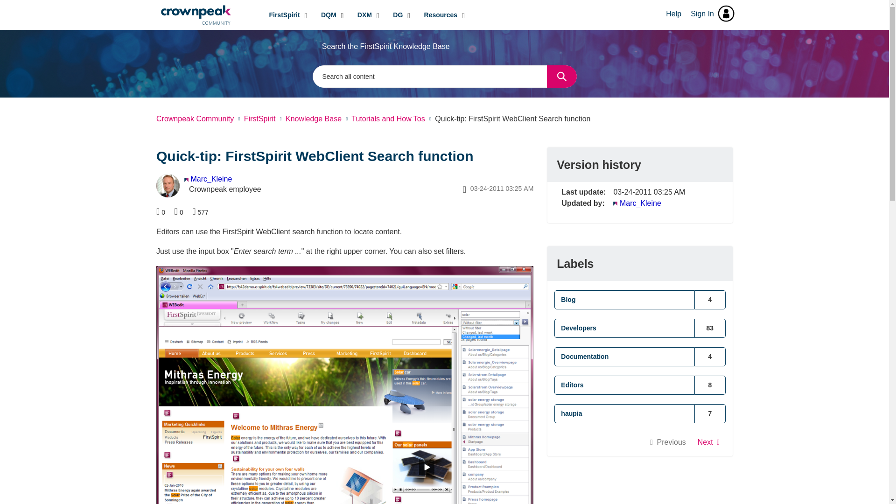 The width and height of the screenshot is (896, 504). I want to click on Posted on, so click(498, 189).